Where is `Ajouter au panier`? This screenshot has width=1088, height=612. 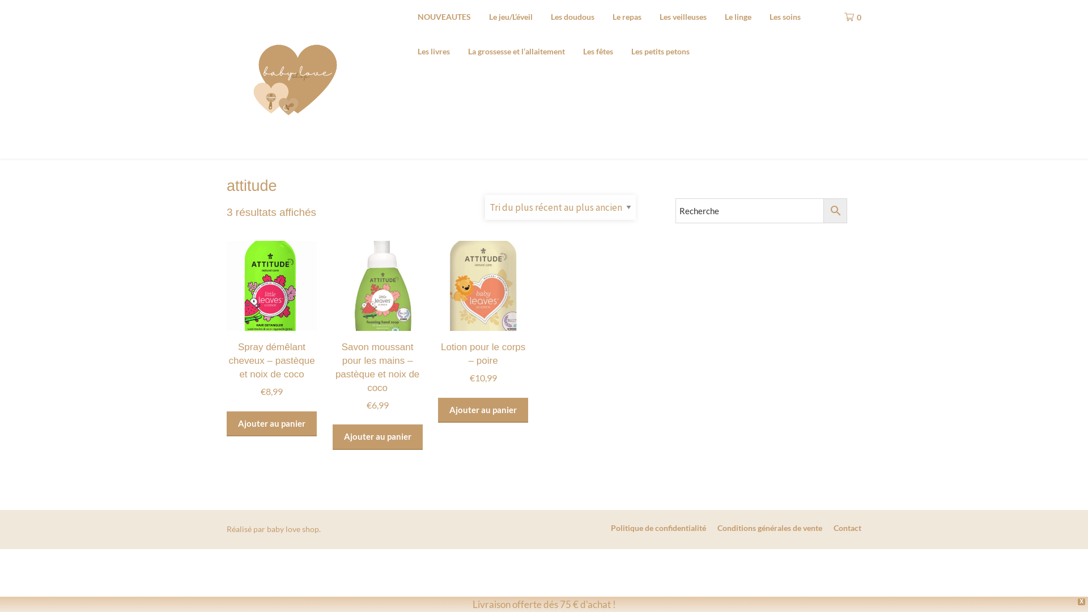 Ajouter au panier is located at coordinates (272, 424).